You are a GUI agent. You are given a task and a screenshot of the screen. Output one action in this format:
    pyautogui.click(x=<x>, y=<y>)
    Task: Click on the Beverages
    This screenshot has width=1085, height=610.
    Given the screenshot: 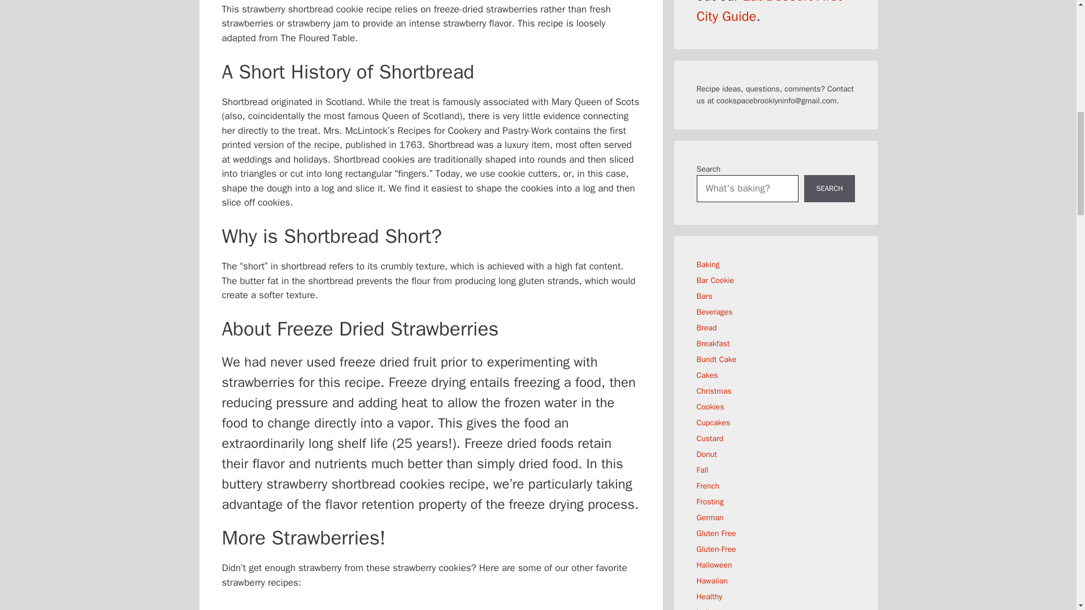 What is the action you would take?
    pyautogui.click(x=714, y=312)
    